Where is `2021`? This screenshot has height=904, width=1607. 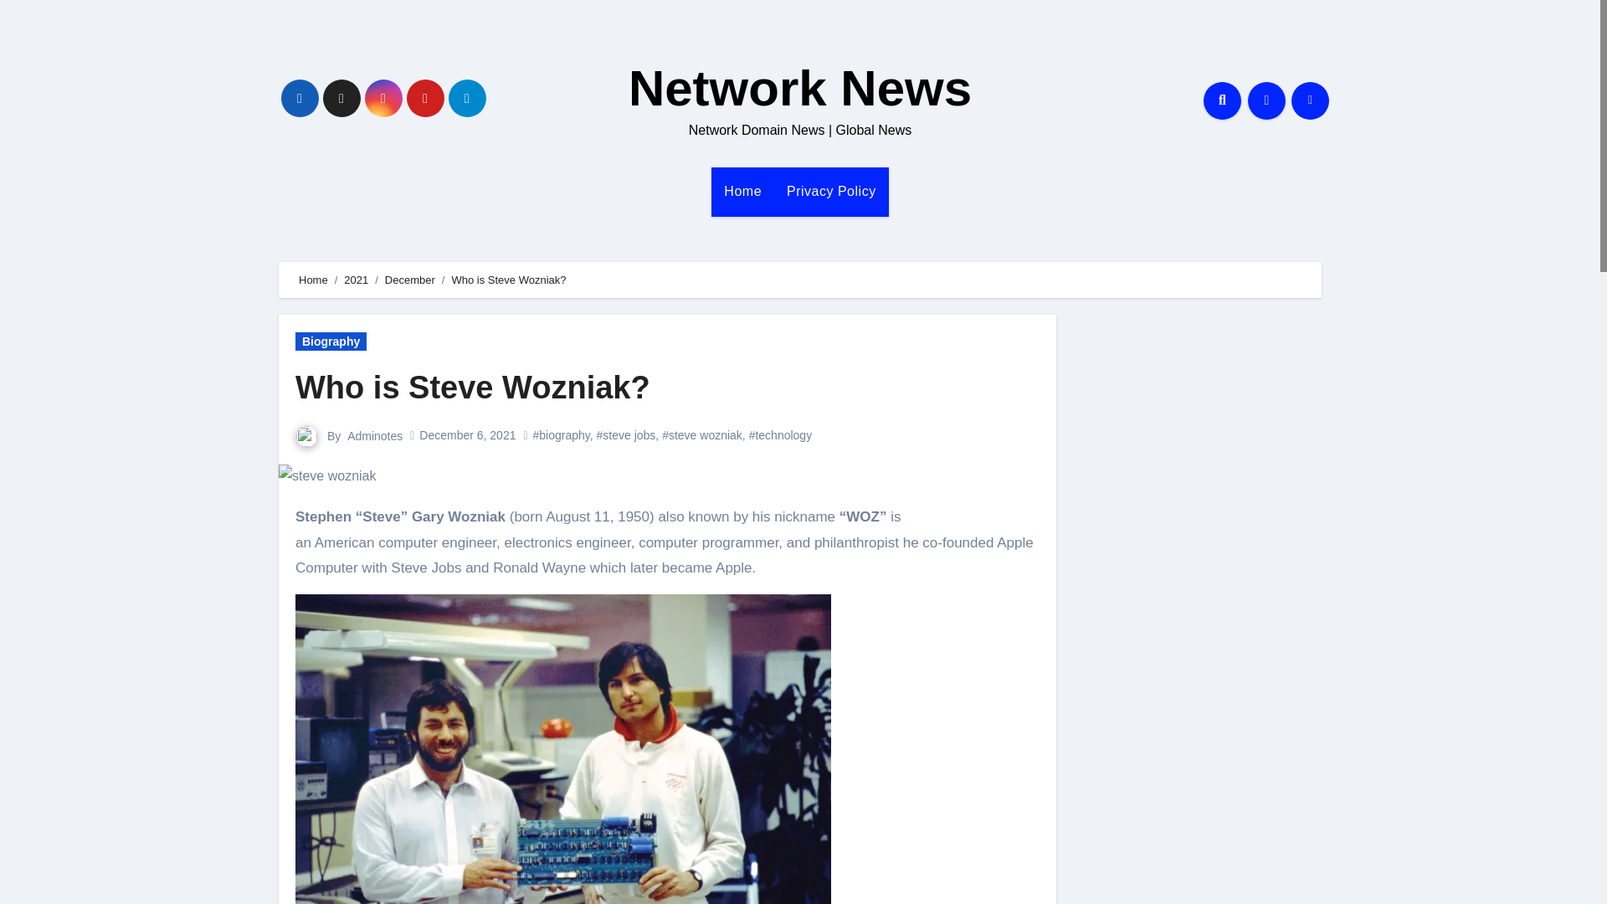
2021 is located at coordinates (355, 280).